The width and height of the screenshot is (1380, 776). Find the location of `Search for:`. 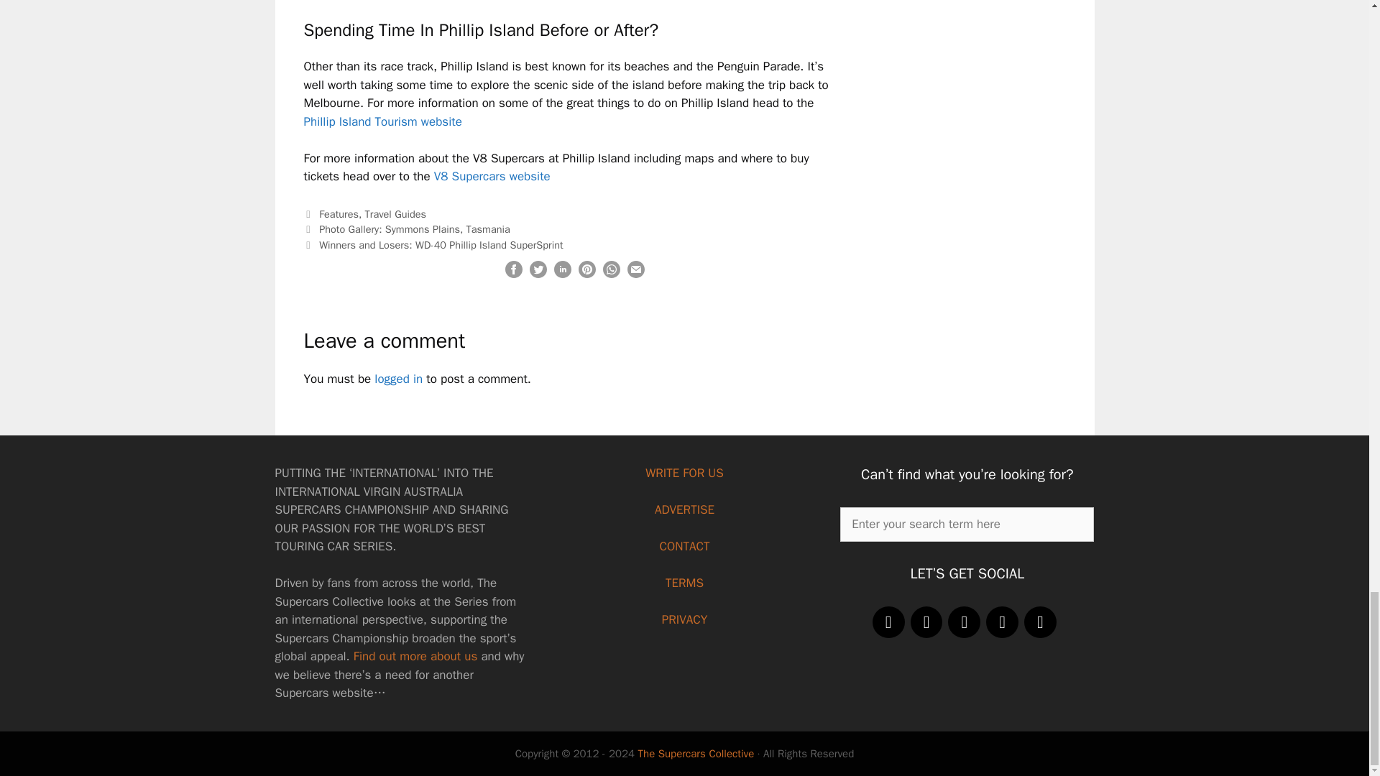

Search for: is located at coordinates (967, 525).